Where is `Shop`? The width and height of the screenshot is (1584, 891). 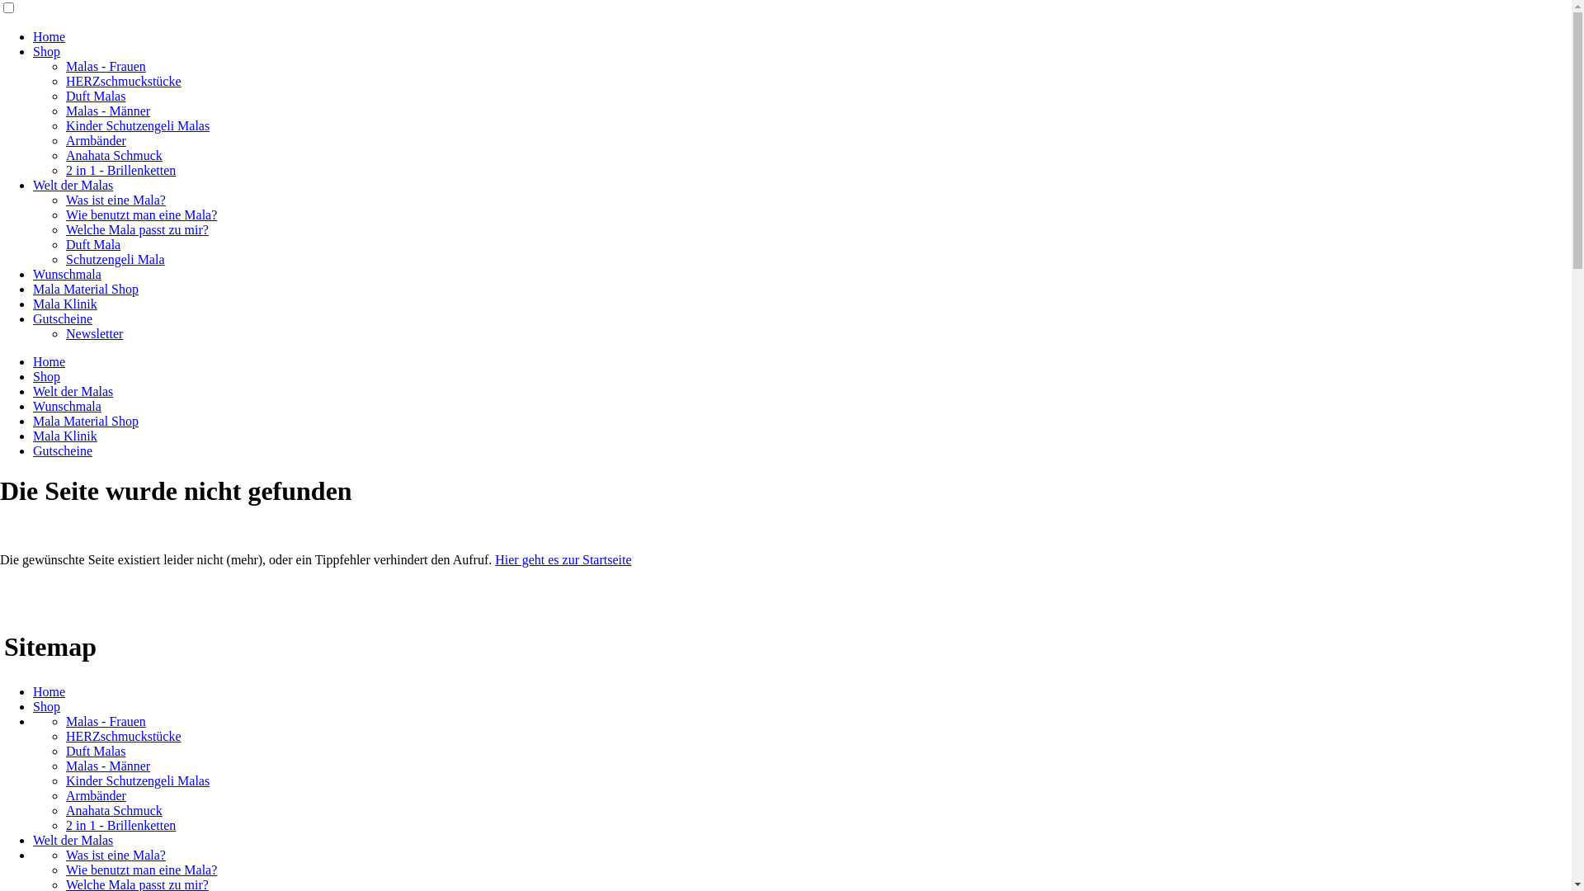 Shop is located at coordinates (46, 51).